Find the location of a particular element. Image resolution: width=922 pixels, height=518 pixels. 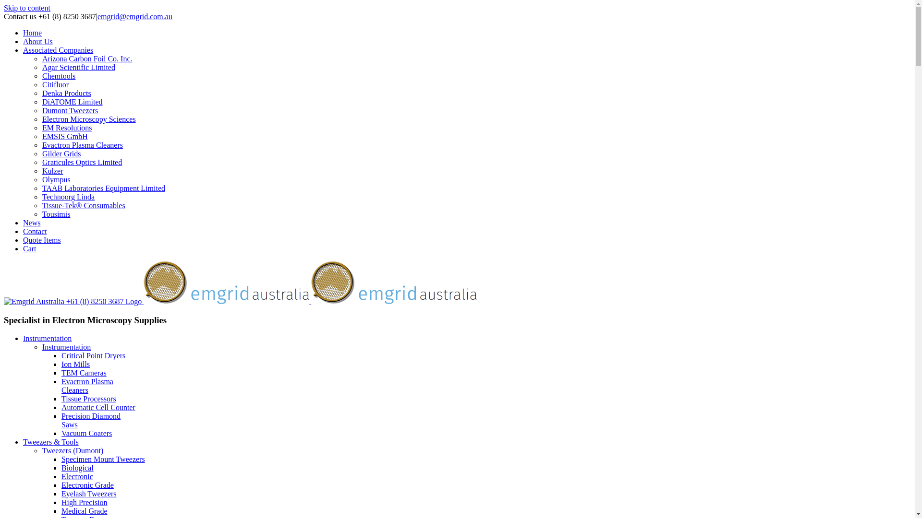

emgrid@emgrid.com.au is located at coordinates (135, 16).